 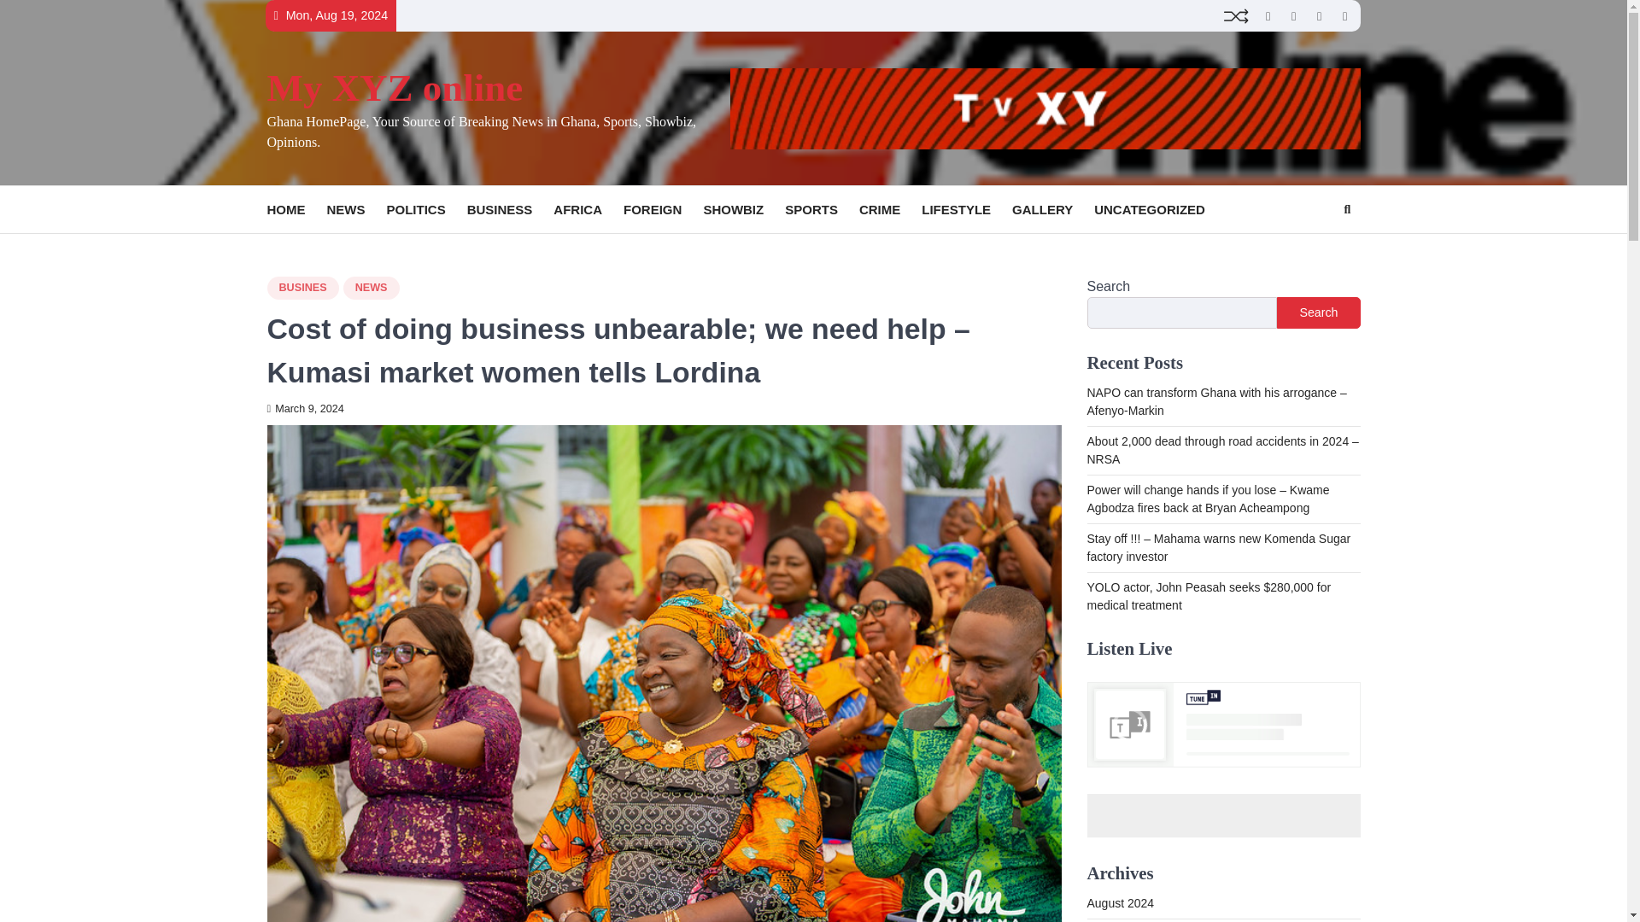 I want to click on Facebook, so click(x=1344, y=15).